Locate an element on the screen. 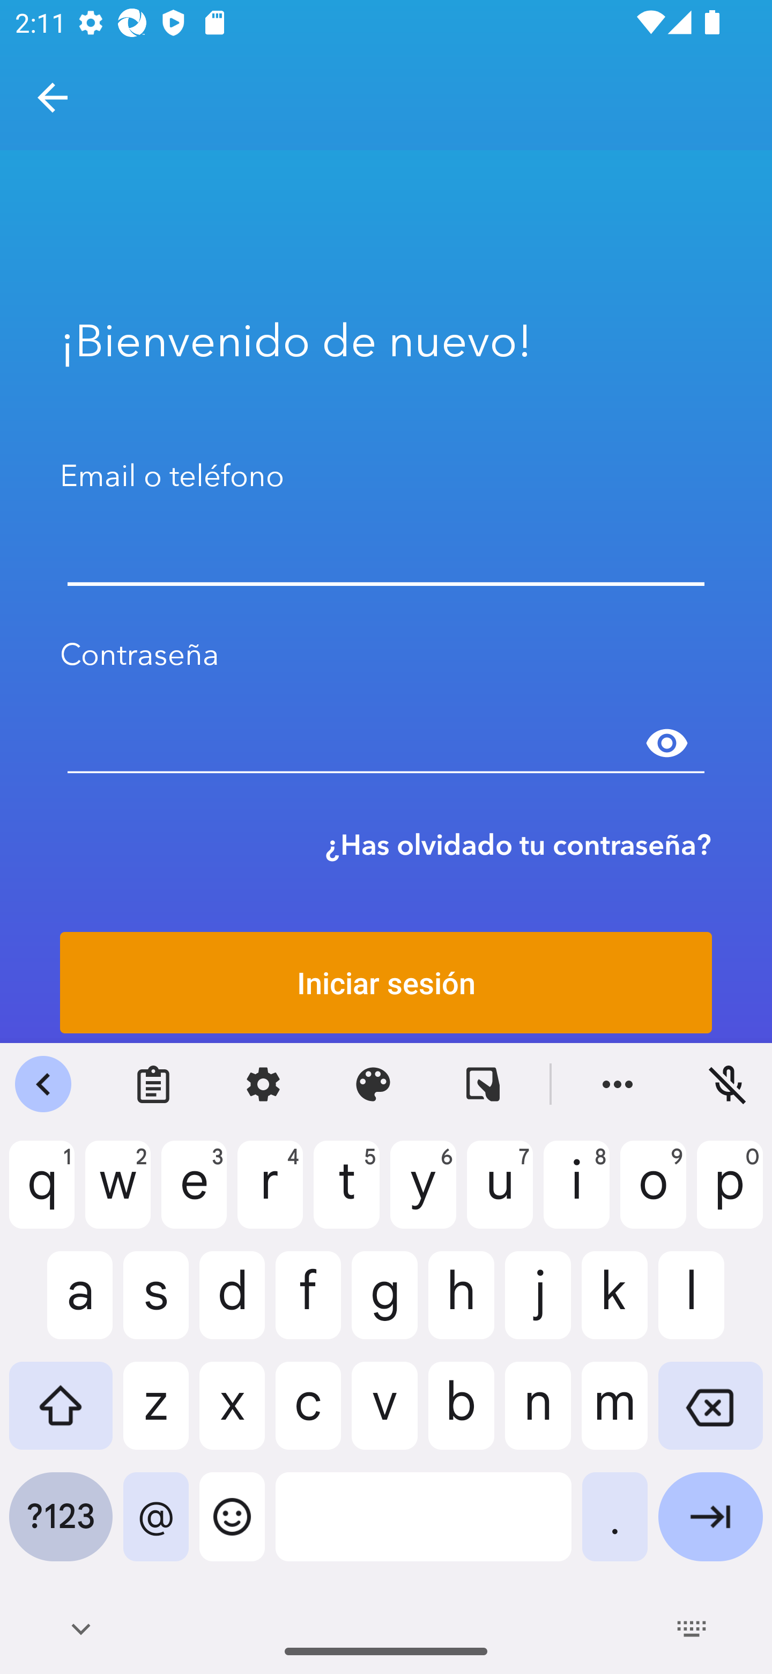  Iniciar sesión is located at coordinates (386, 982).